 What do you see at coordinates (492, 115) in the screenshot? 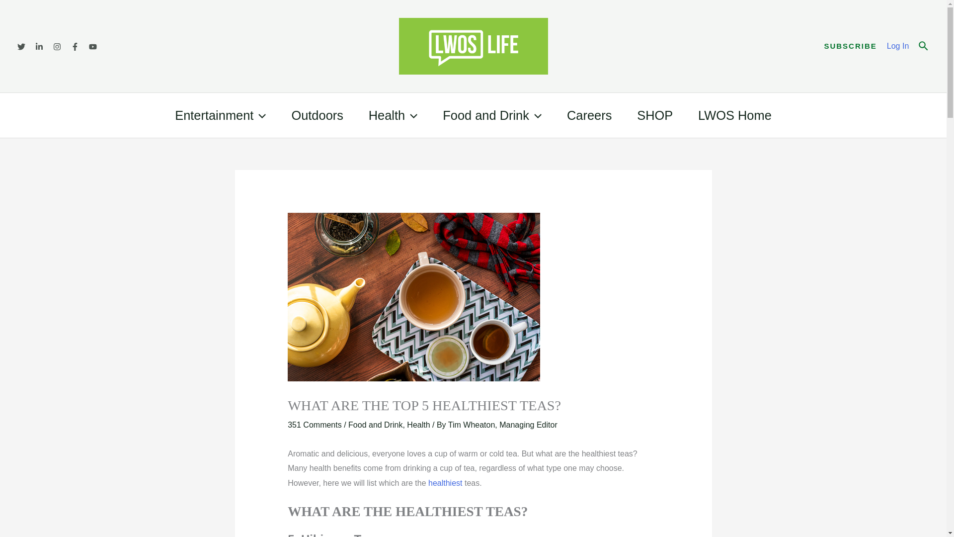
I see `Food and Drink` at bounding box center [492, 115].